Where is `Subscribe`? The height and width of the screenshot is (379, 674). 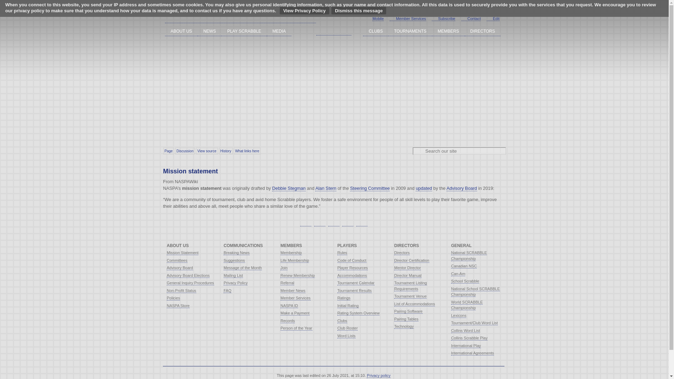 Subscribe is located at coordinates (444, 19).